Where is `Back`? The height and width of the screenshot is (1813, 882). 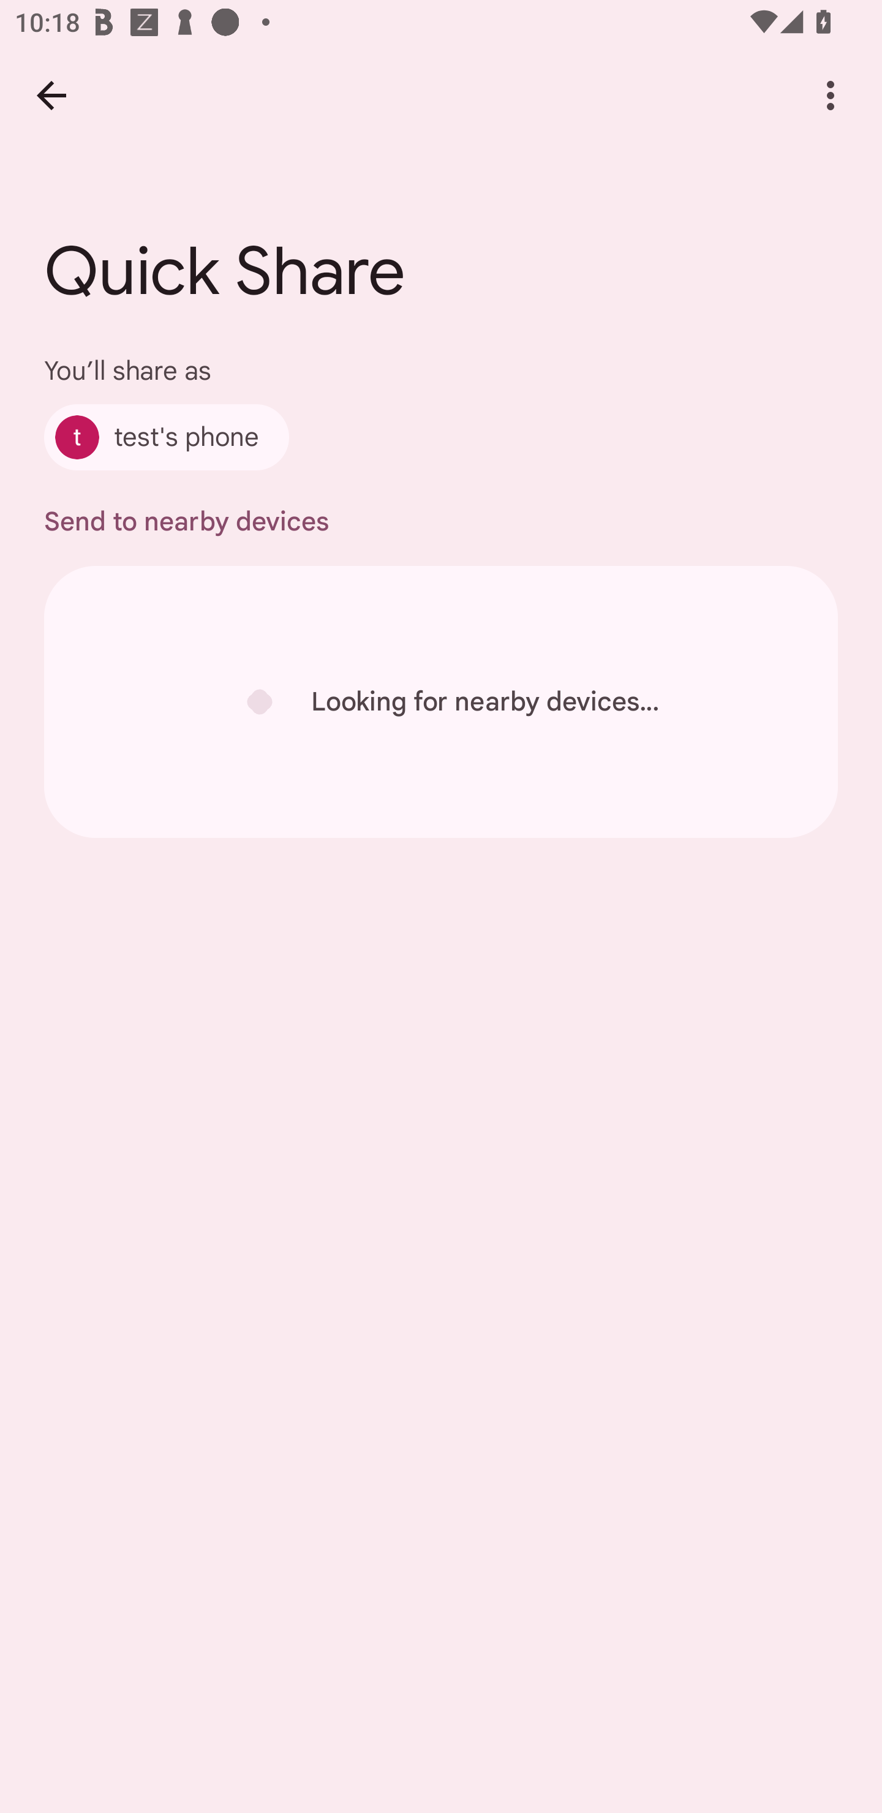 Back is located at coordinates (51, 94).